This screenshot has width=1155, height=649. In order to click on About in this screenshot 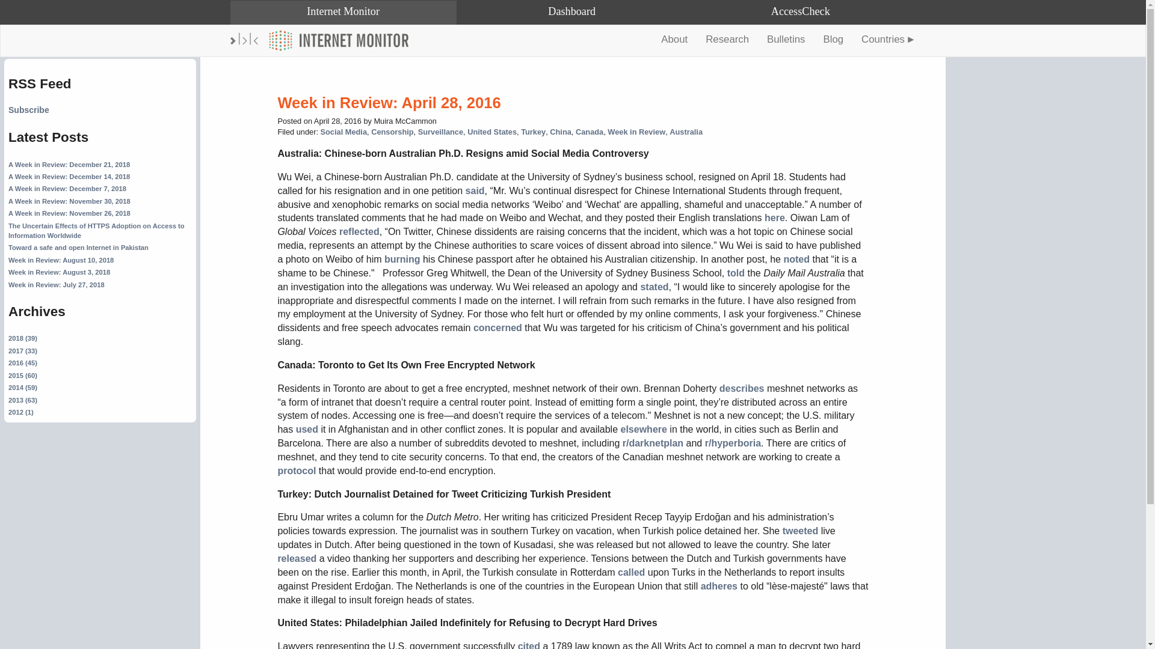, I will do `click(674, 39)`.